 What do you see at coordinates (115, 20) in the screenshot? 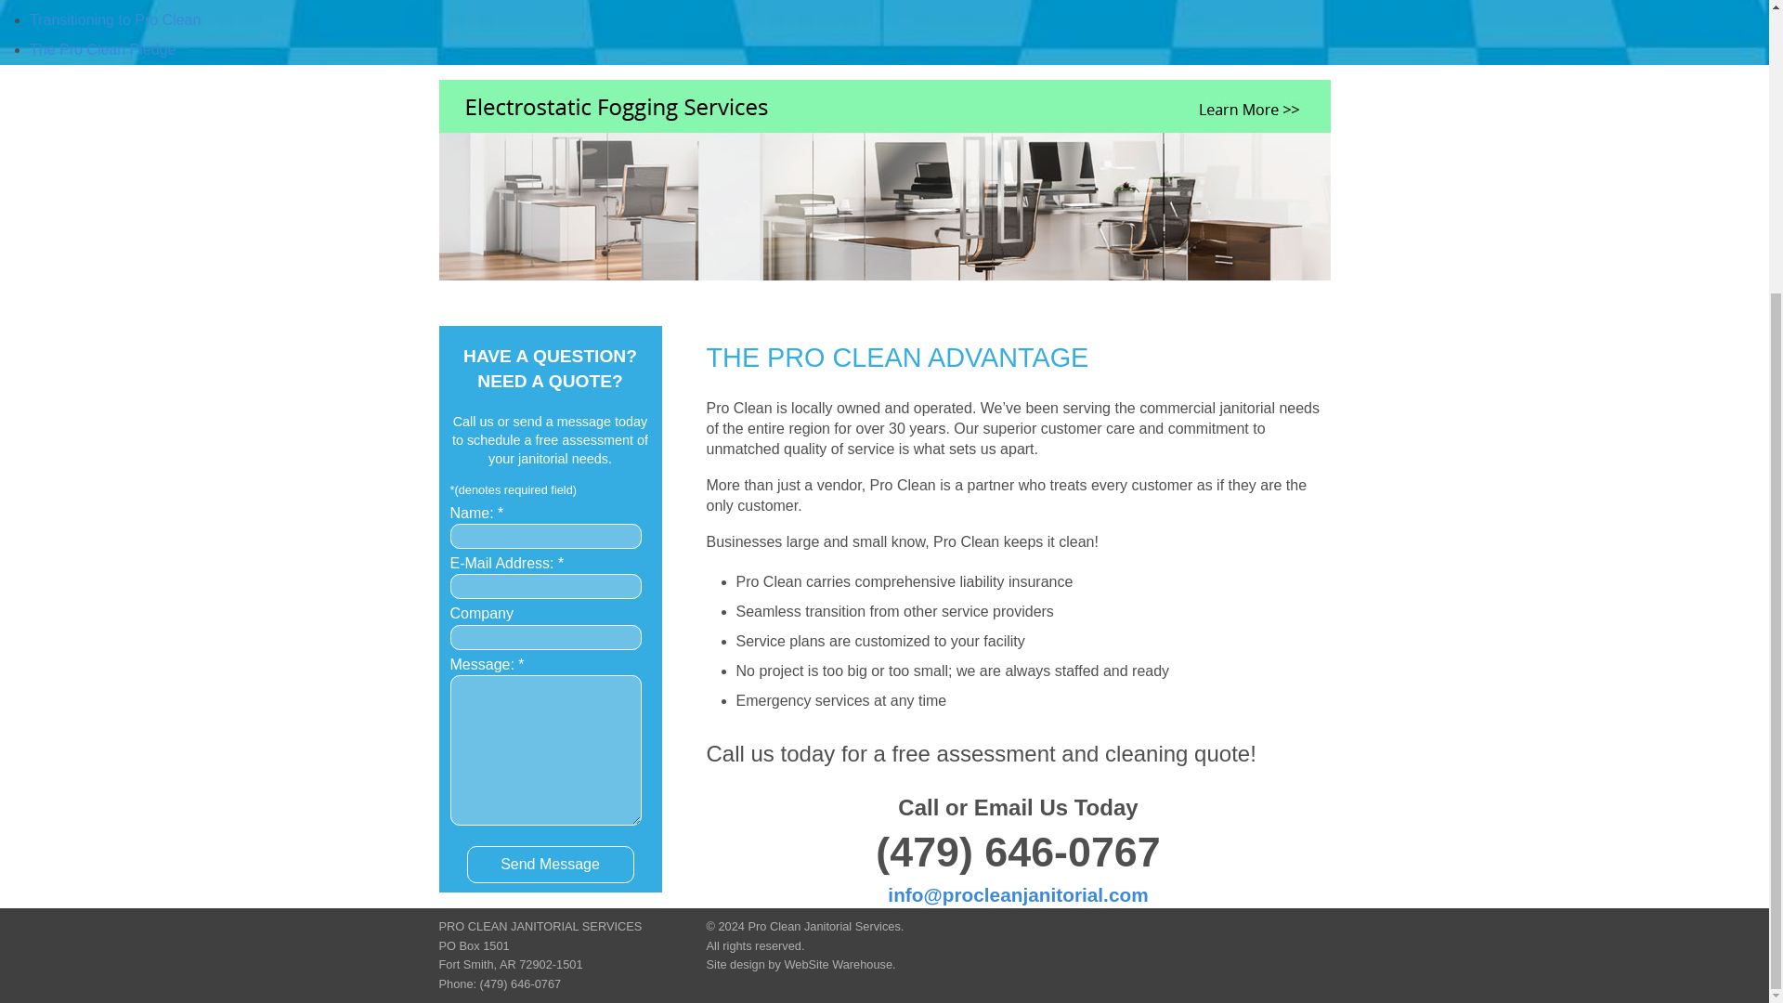
I see `Transitioning to Pro Clean` at bounding box center [115, 20].